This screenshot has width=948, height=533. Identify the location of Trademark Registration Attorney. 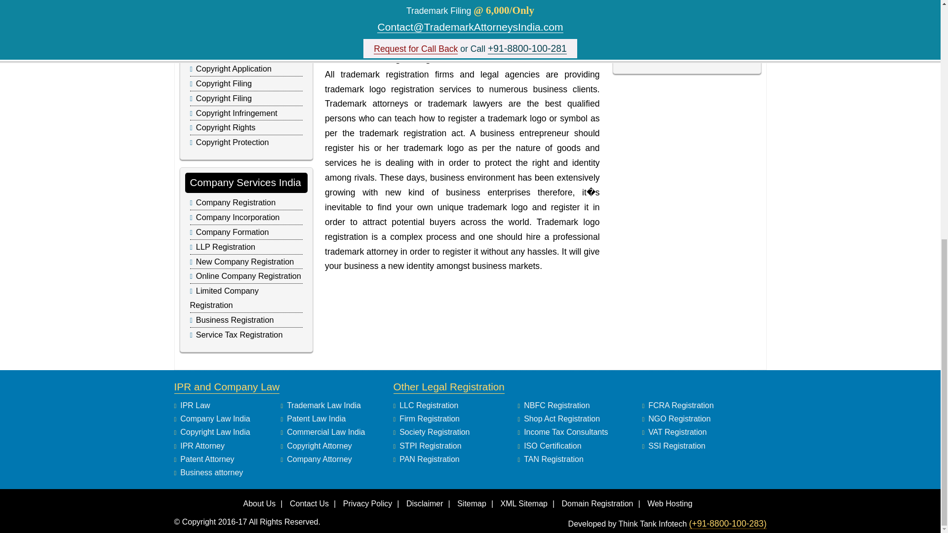
(686, 6).